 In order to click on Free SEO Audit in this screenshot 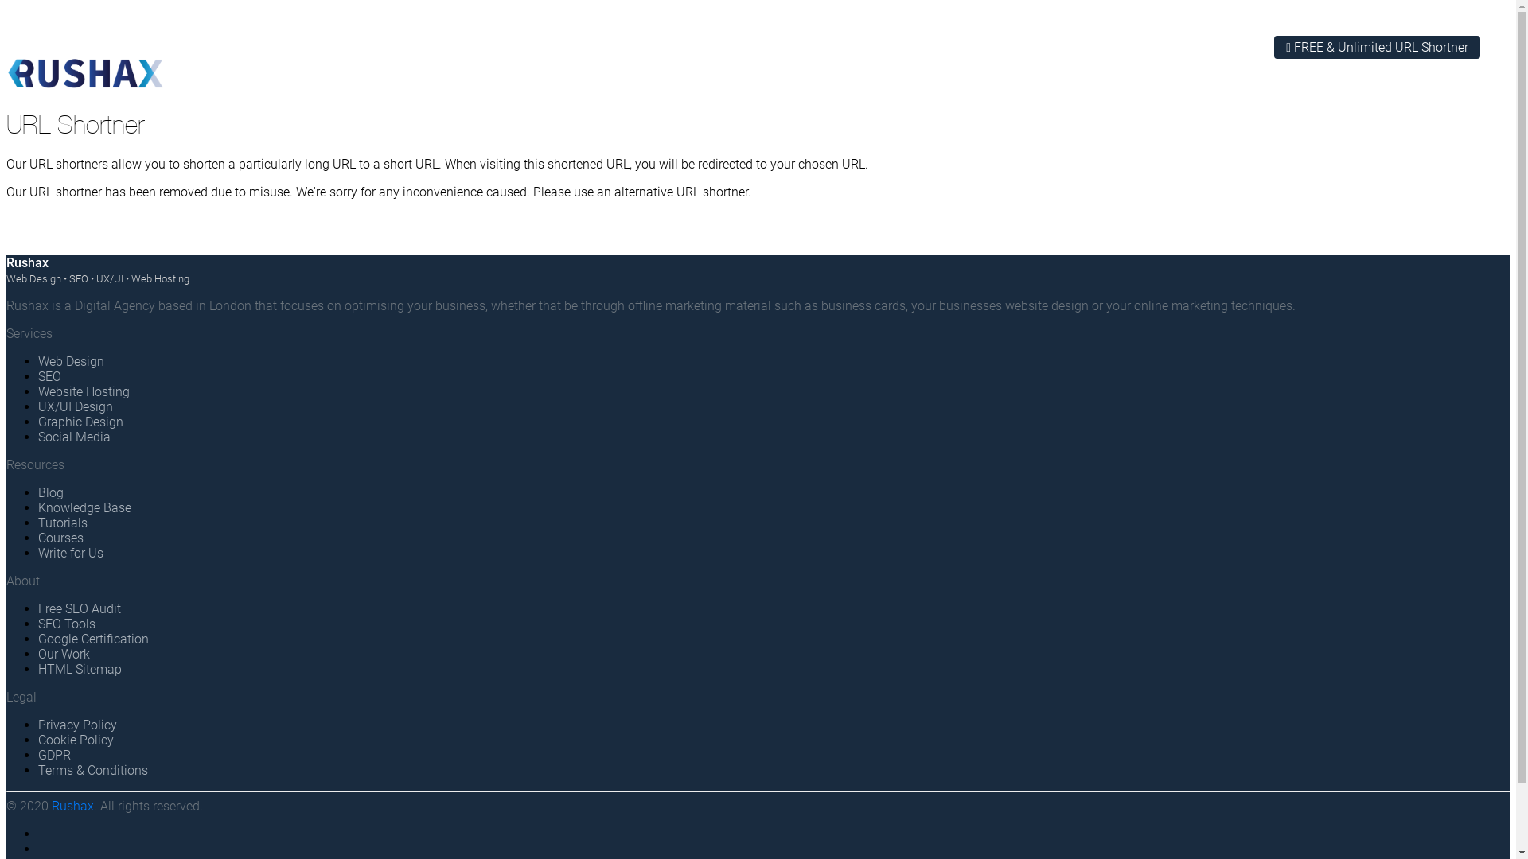, I will do `click(80, 609)`.